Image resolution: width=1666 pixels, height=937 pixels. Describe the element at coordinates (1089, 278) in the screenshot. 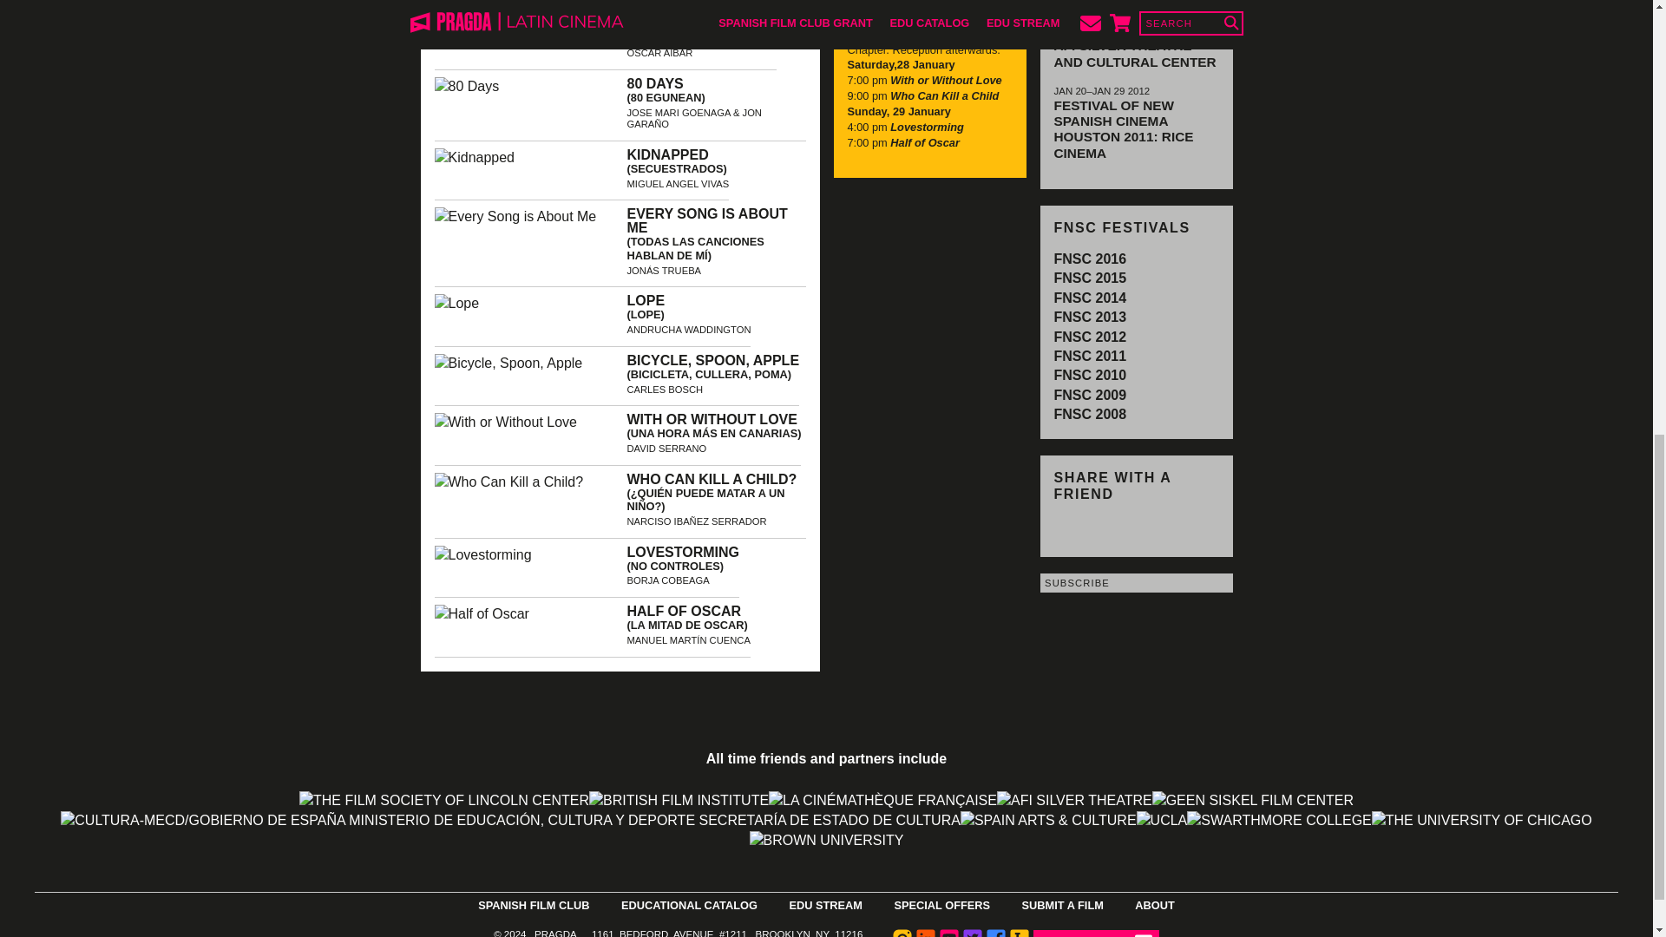

I see `FNSC 2015` at that location.